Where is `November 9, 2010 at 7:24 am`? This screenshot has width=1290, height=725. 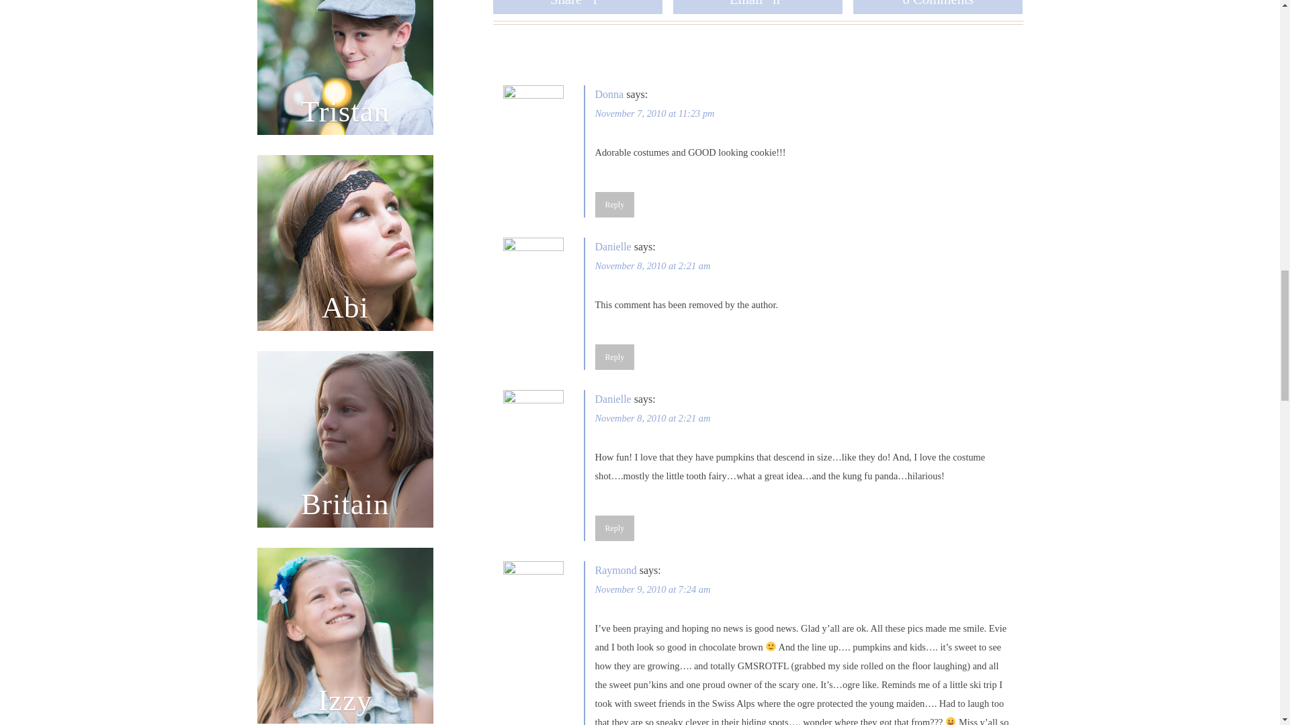
November 9, 2010 at 7:24 am is located at coordinates (652, 589).